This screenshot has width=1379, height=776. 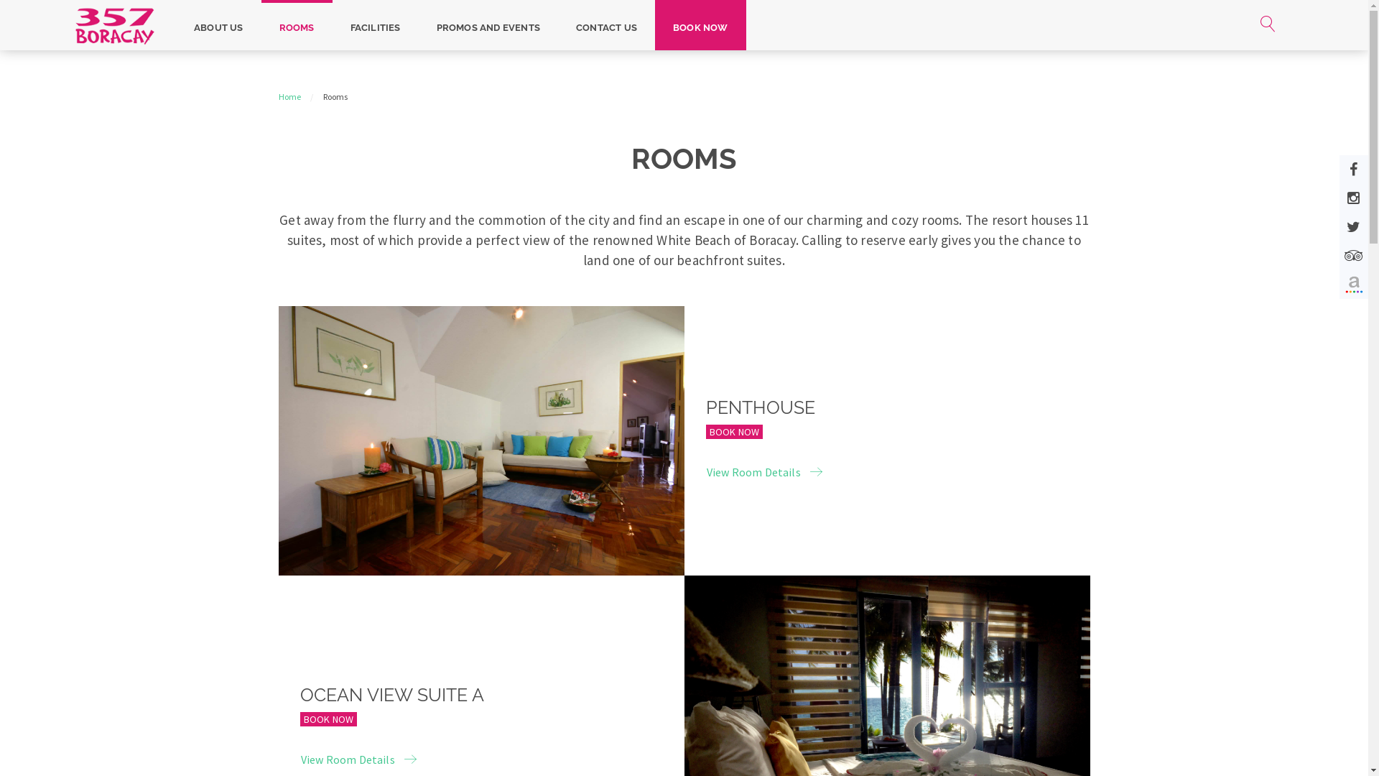 I want to click on OCEAN VIEW SUITE A, so click(x=392, y=695).